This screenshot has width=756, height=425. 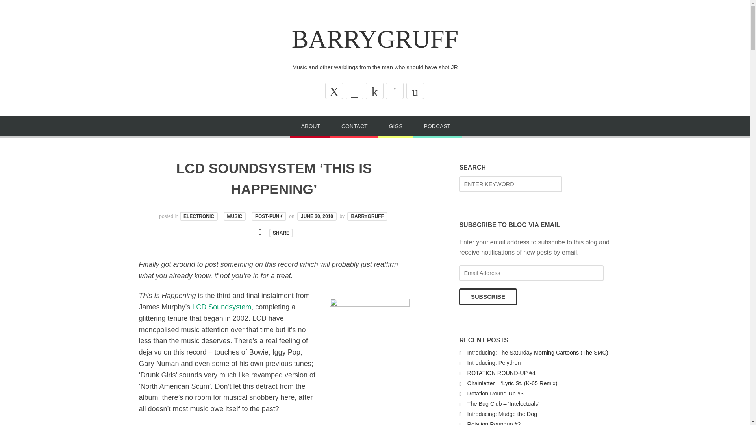 I want to click on JUNE 30, 2010, so click(x=317, y=216).